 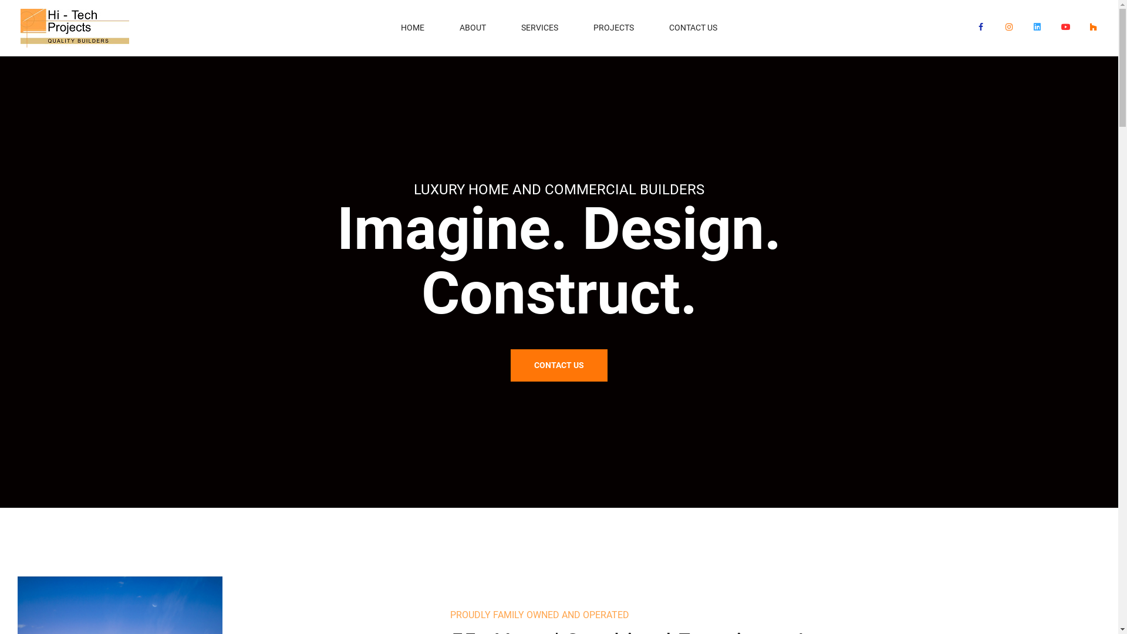 What do you see at coordinates (1009, 27) in the screenshot?
I see `Instagram` at bounding box center [1009, 27].